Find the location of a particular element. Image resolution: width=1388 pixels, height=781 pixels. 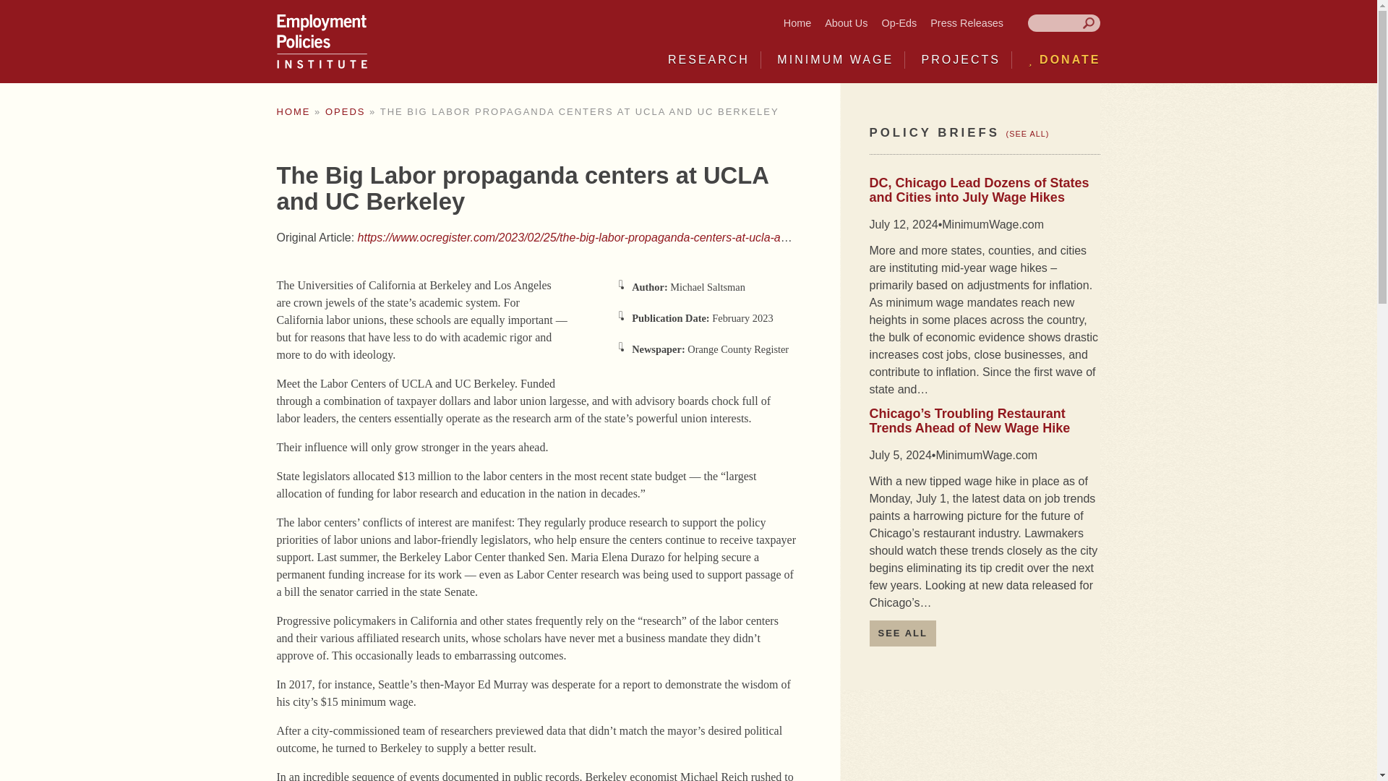

HOME is located at coordinates (293, 111).